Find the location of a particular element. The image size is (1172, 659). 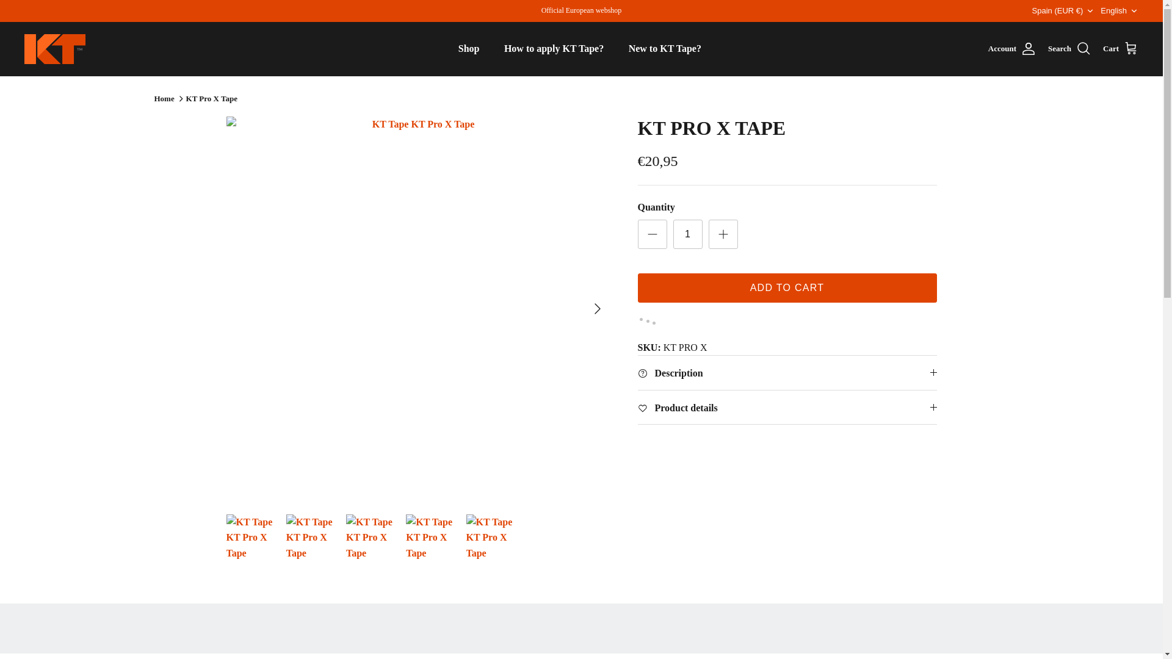

Cart is located at coordinates (723, 234).